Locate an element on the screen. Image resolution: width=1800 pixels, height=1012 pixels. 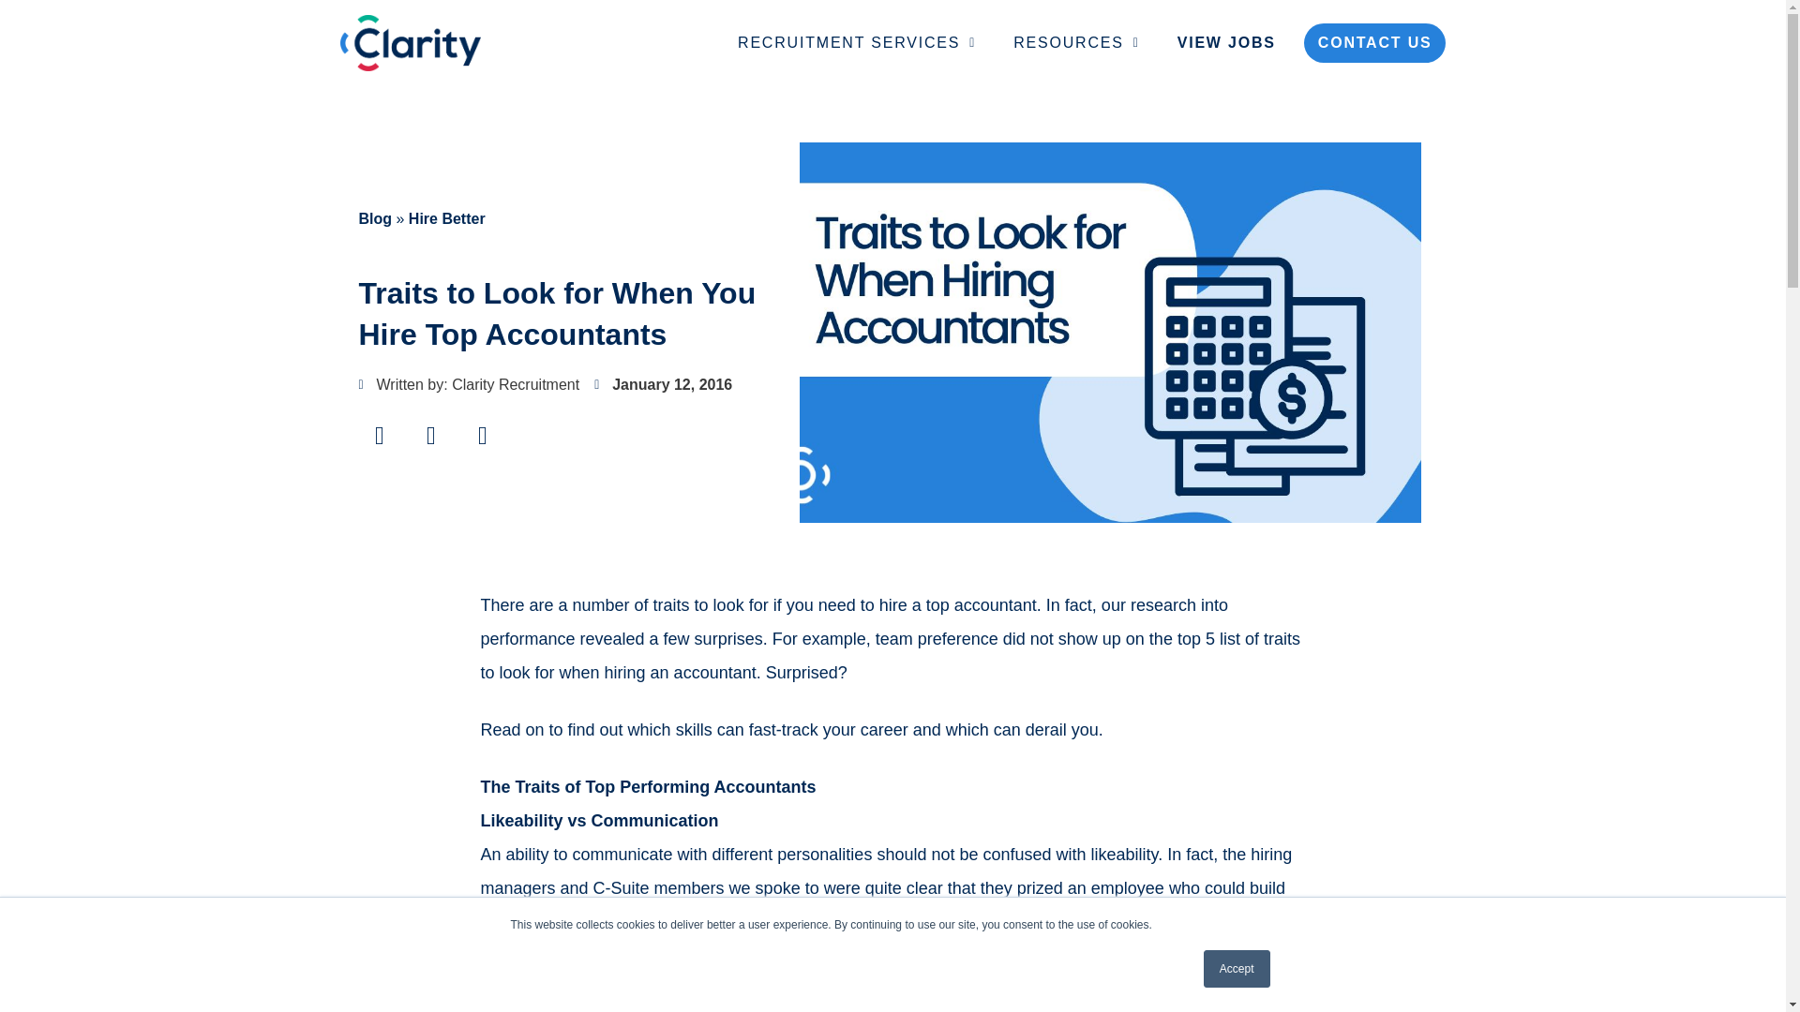
Blog is located at coordinates (375, 217).